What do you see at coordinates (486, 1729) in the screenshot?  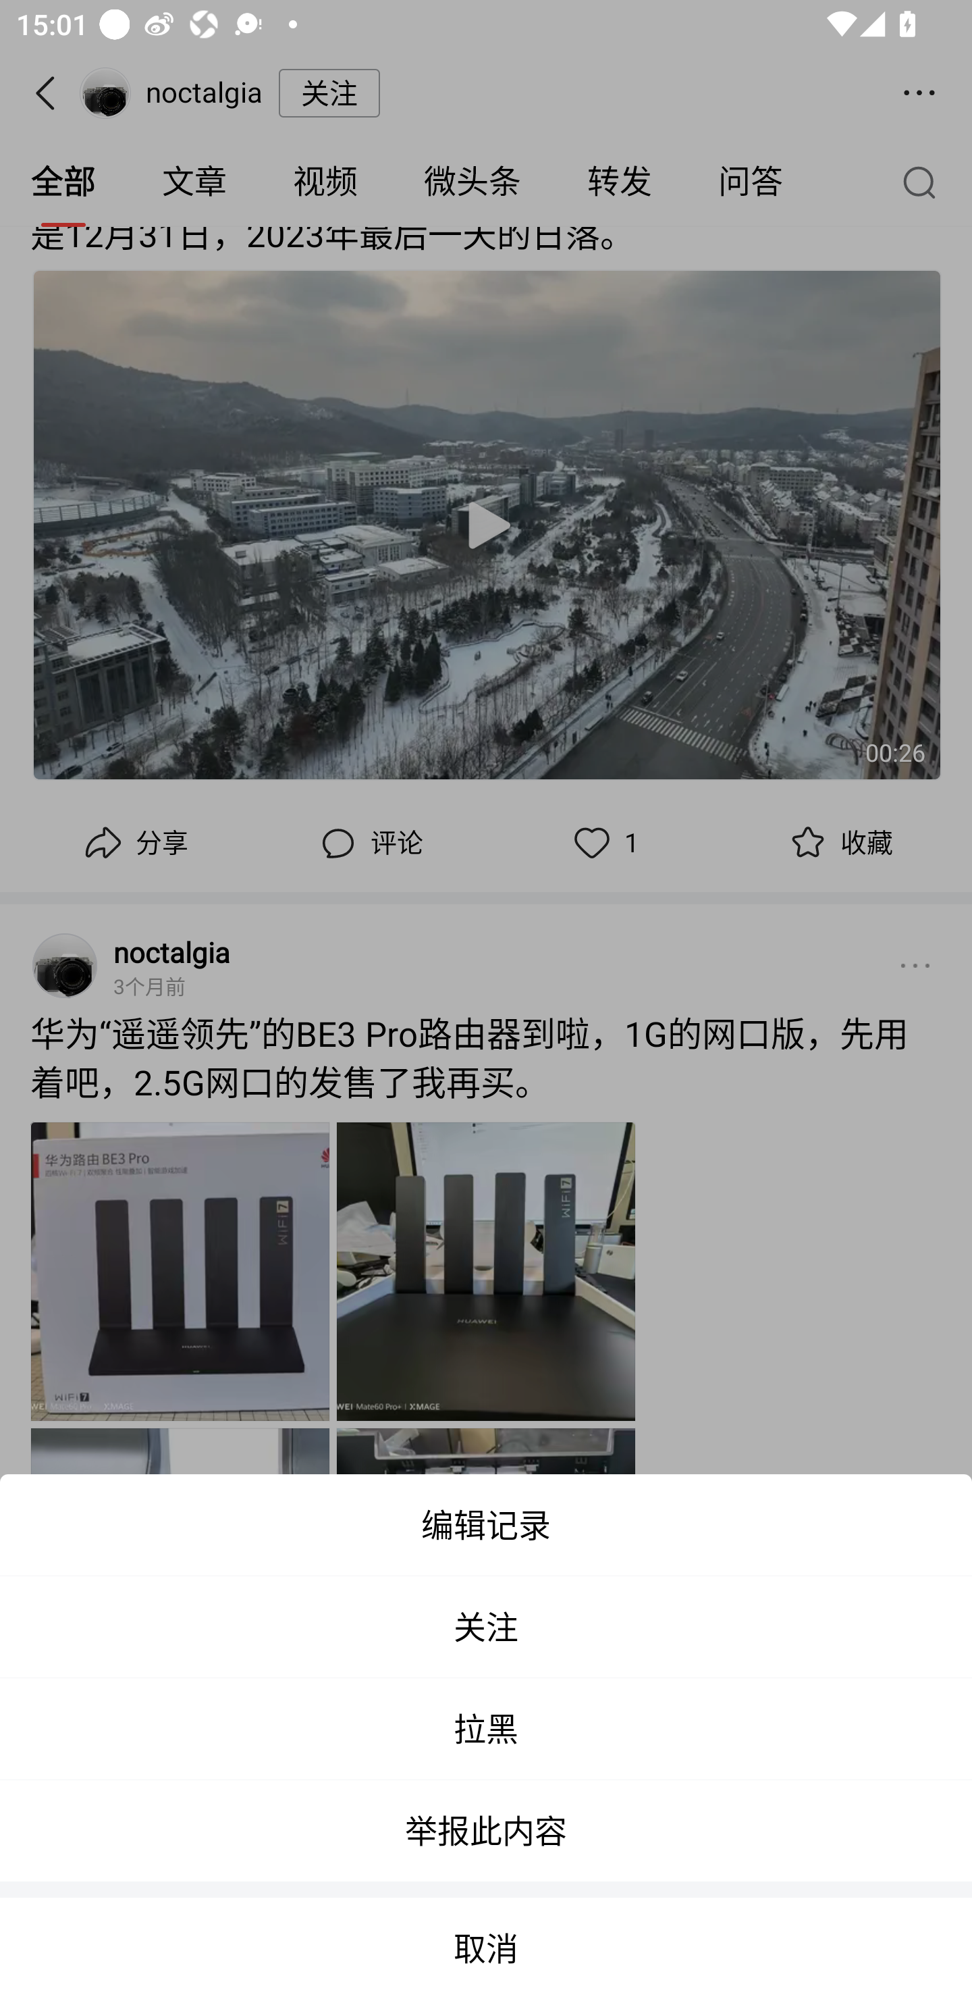 I see `拉黑` at bounding box center [486, 1729].